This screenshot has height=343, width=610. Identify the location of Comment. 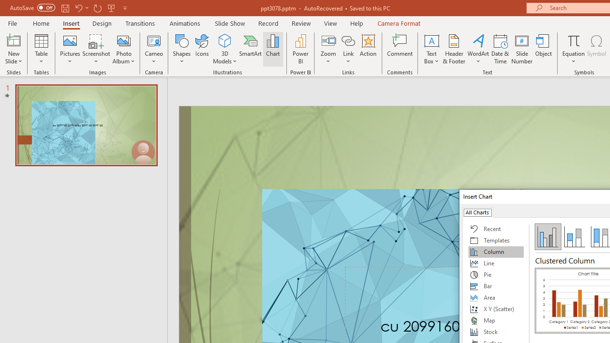
(400, 49).